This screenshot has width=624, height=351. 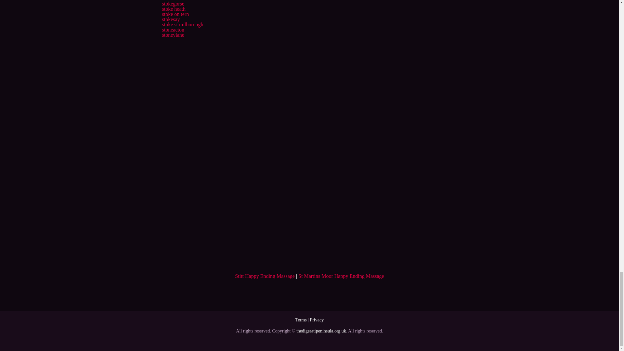 I want to click on stocktonwood, so click(x=176, y=1).